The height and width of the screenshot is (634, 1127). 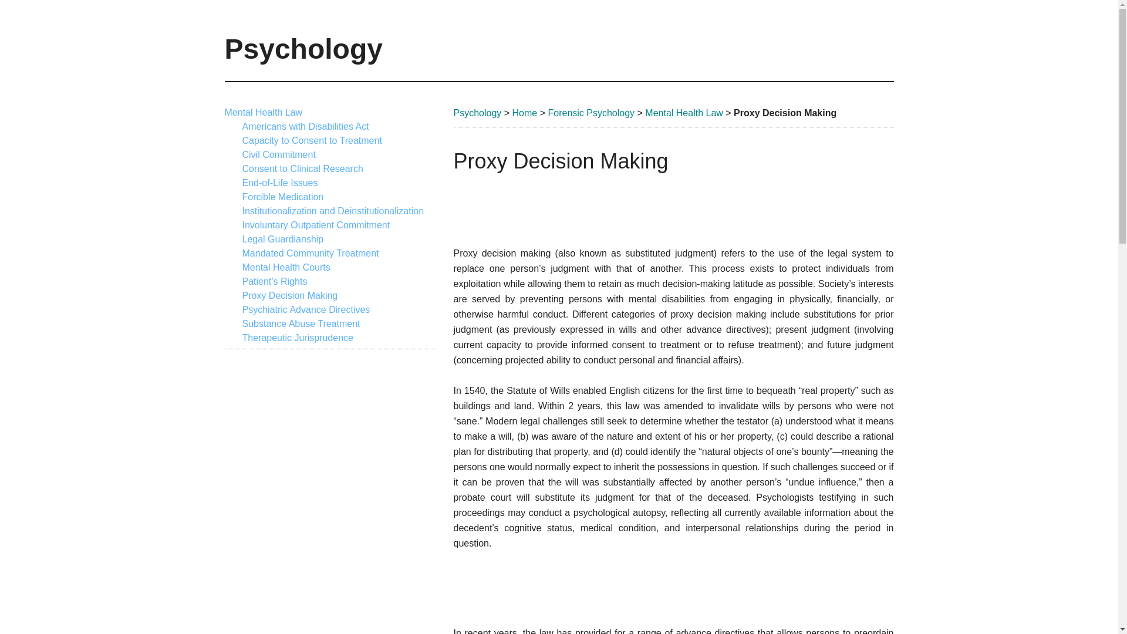 What do you see at coordinates (477, 113) in the screenshot?
I see `Psychology` at bounding box center [477, 113].